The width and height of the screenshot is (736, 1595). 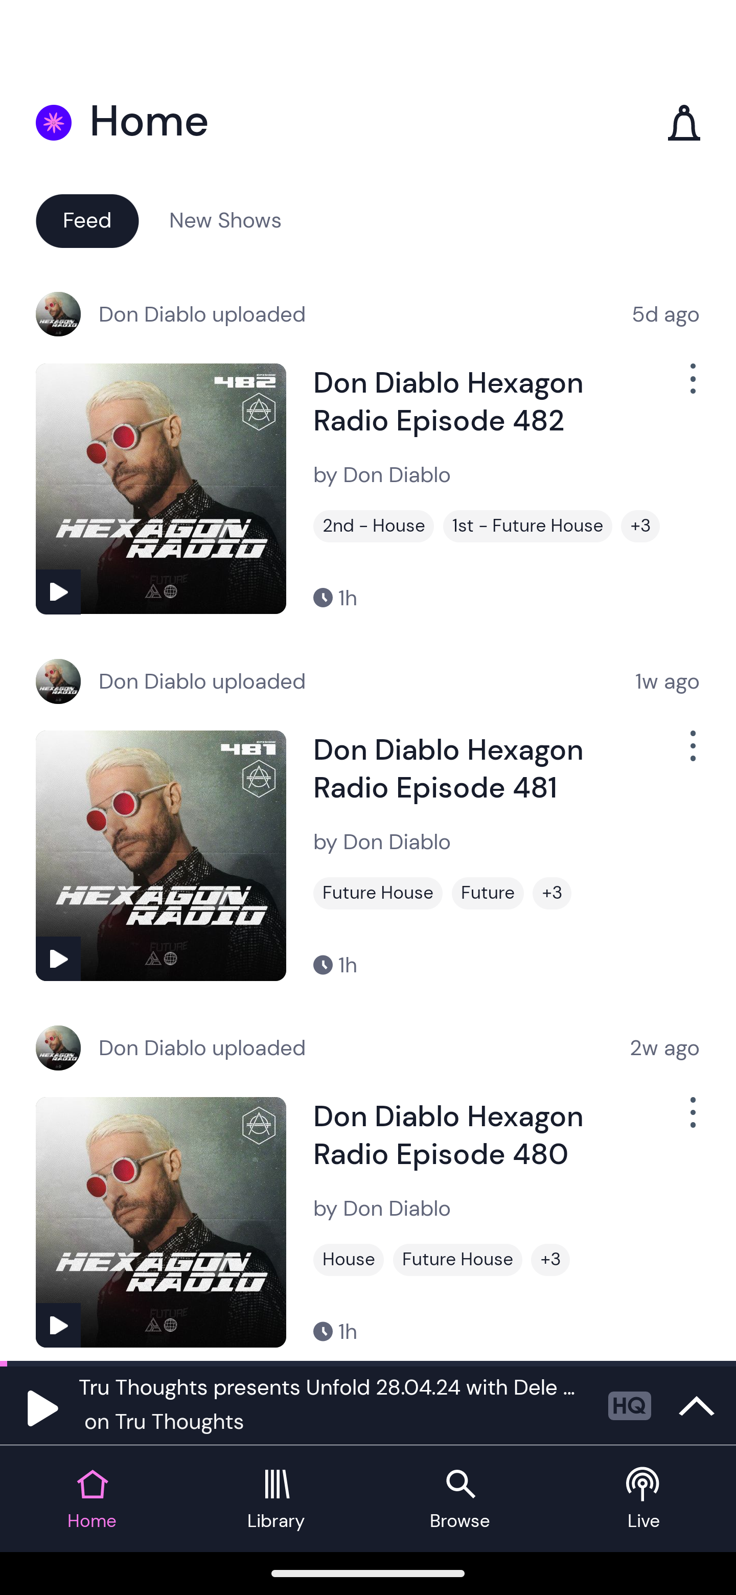 What do you see at coordinates (527, 526) in the screenshot?
I see `1st - Future House` at bounding box center [527, 526].